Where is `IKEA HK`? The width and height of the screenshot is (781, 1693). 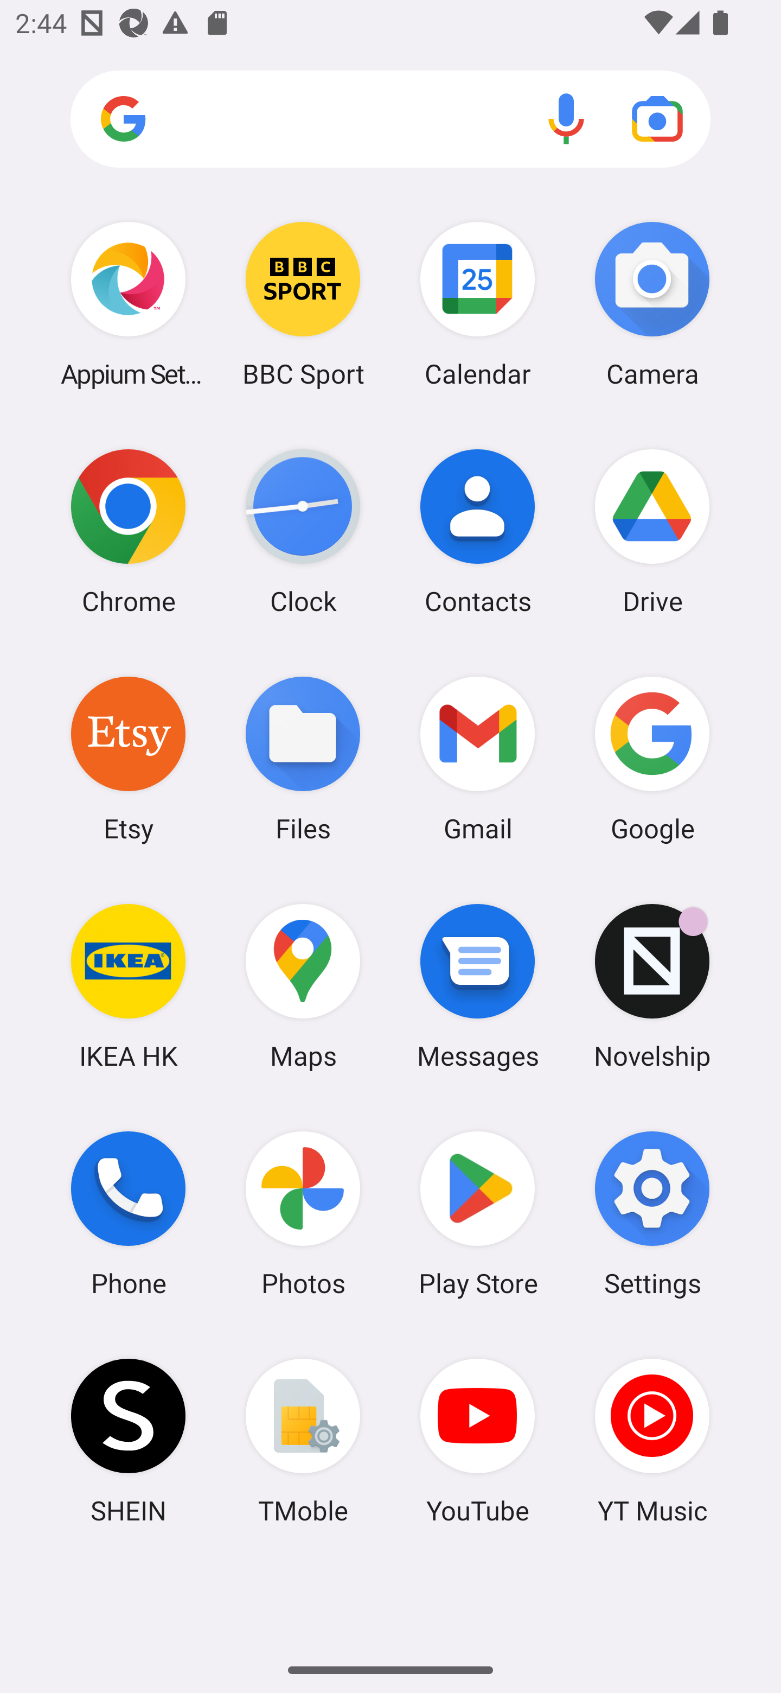
IKEA HK is located at coordinates (128, 986).